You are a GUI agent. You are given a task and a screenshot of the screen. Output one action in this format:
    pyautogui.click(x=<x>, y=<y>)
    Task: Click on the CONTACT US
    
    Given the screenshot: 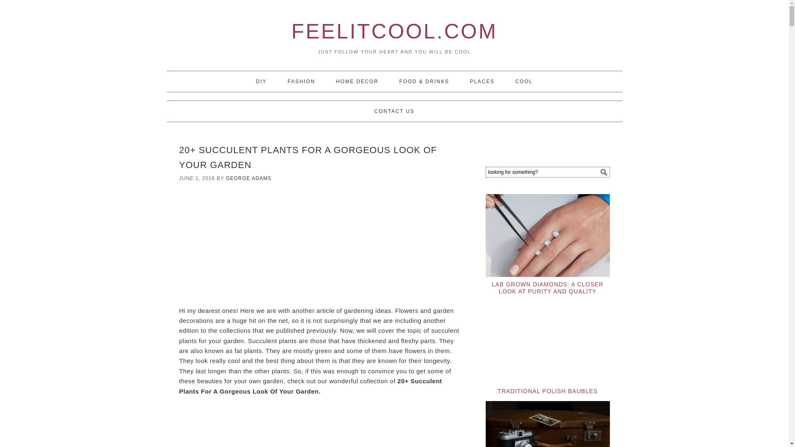 What is the action you would take?
    pyautogui.click(x=394, y=111)
    